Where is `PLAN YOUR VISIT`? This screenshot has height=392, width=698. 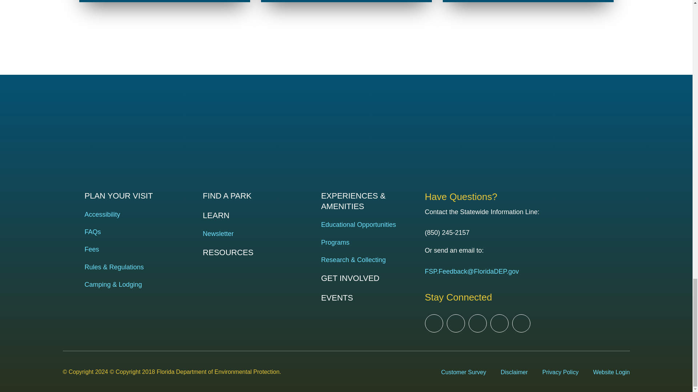 PLAN YOUR VISIT is located at coordinates (136, 196).